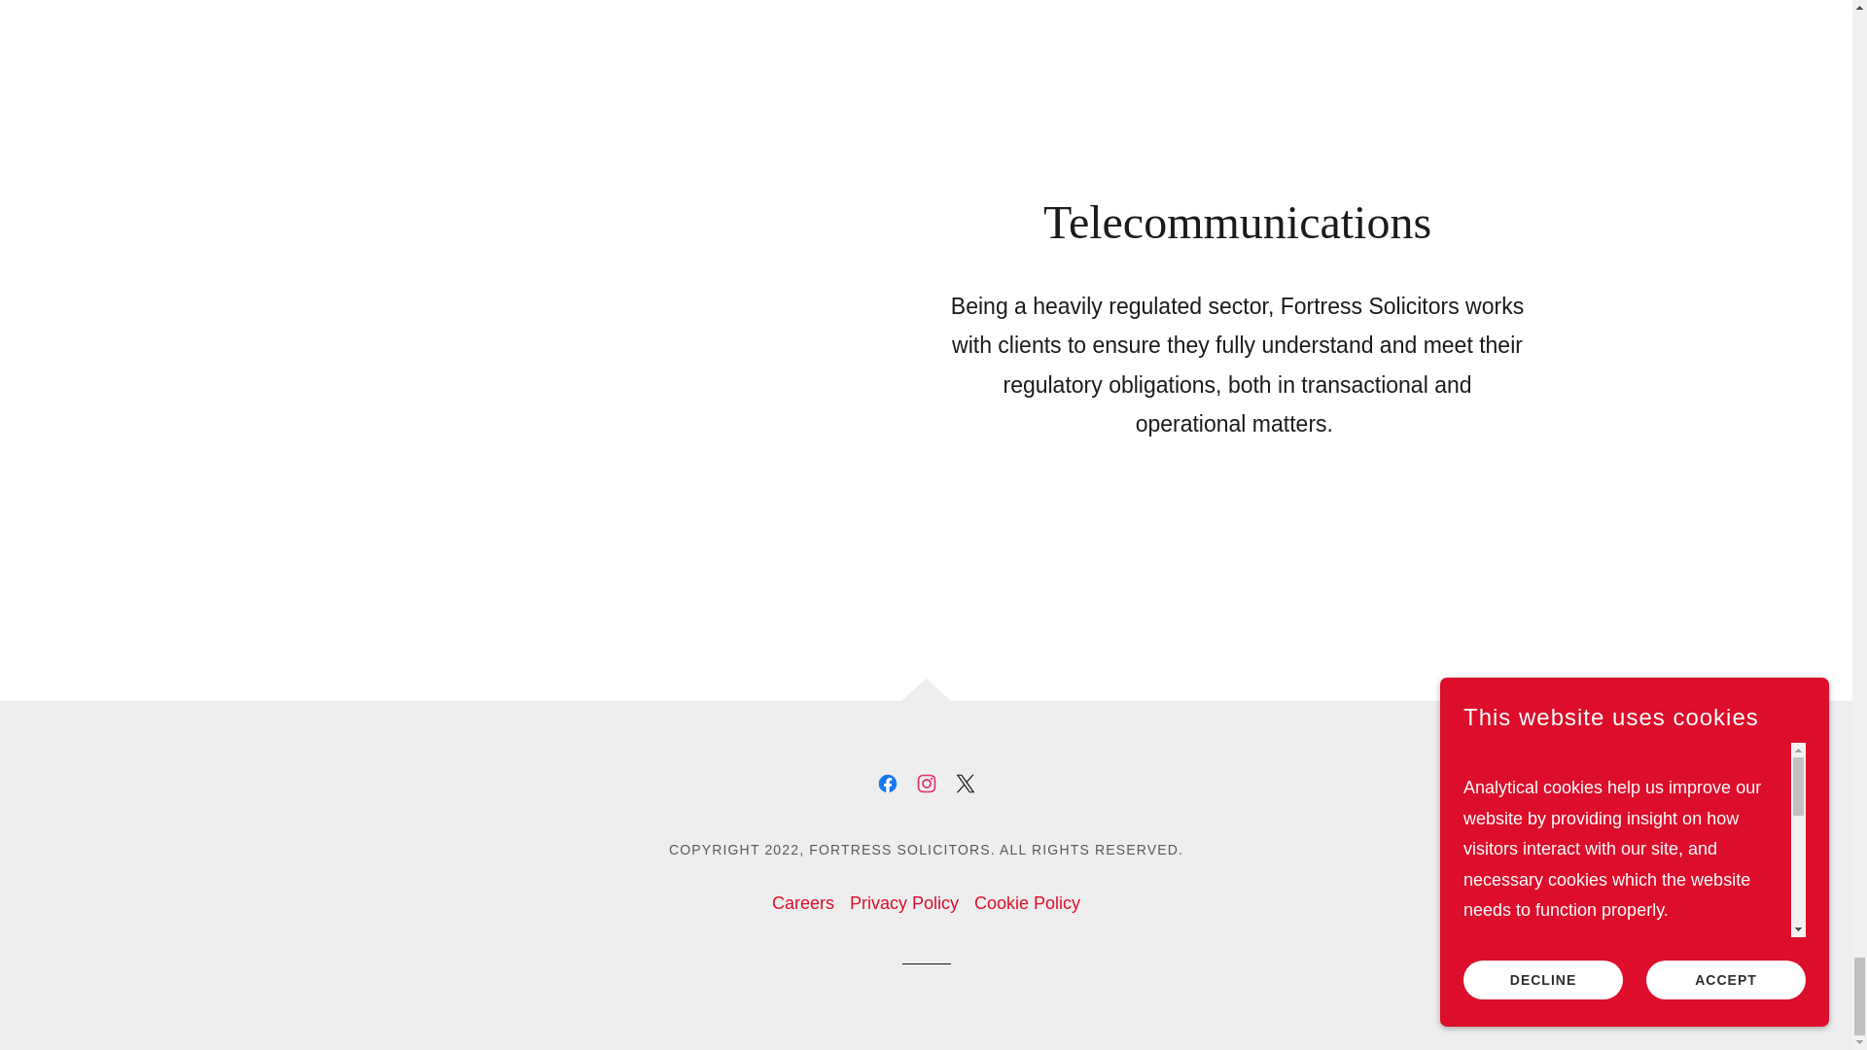  What do you see at coordinates (1027, 904) in the screenshot?
I see `Cookie Policy` at bounding box center [1027, 904].